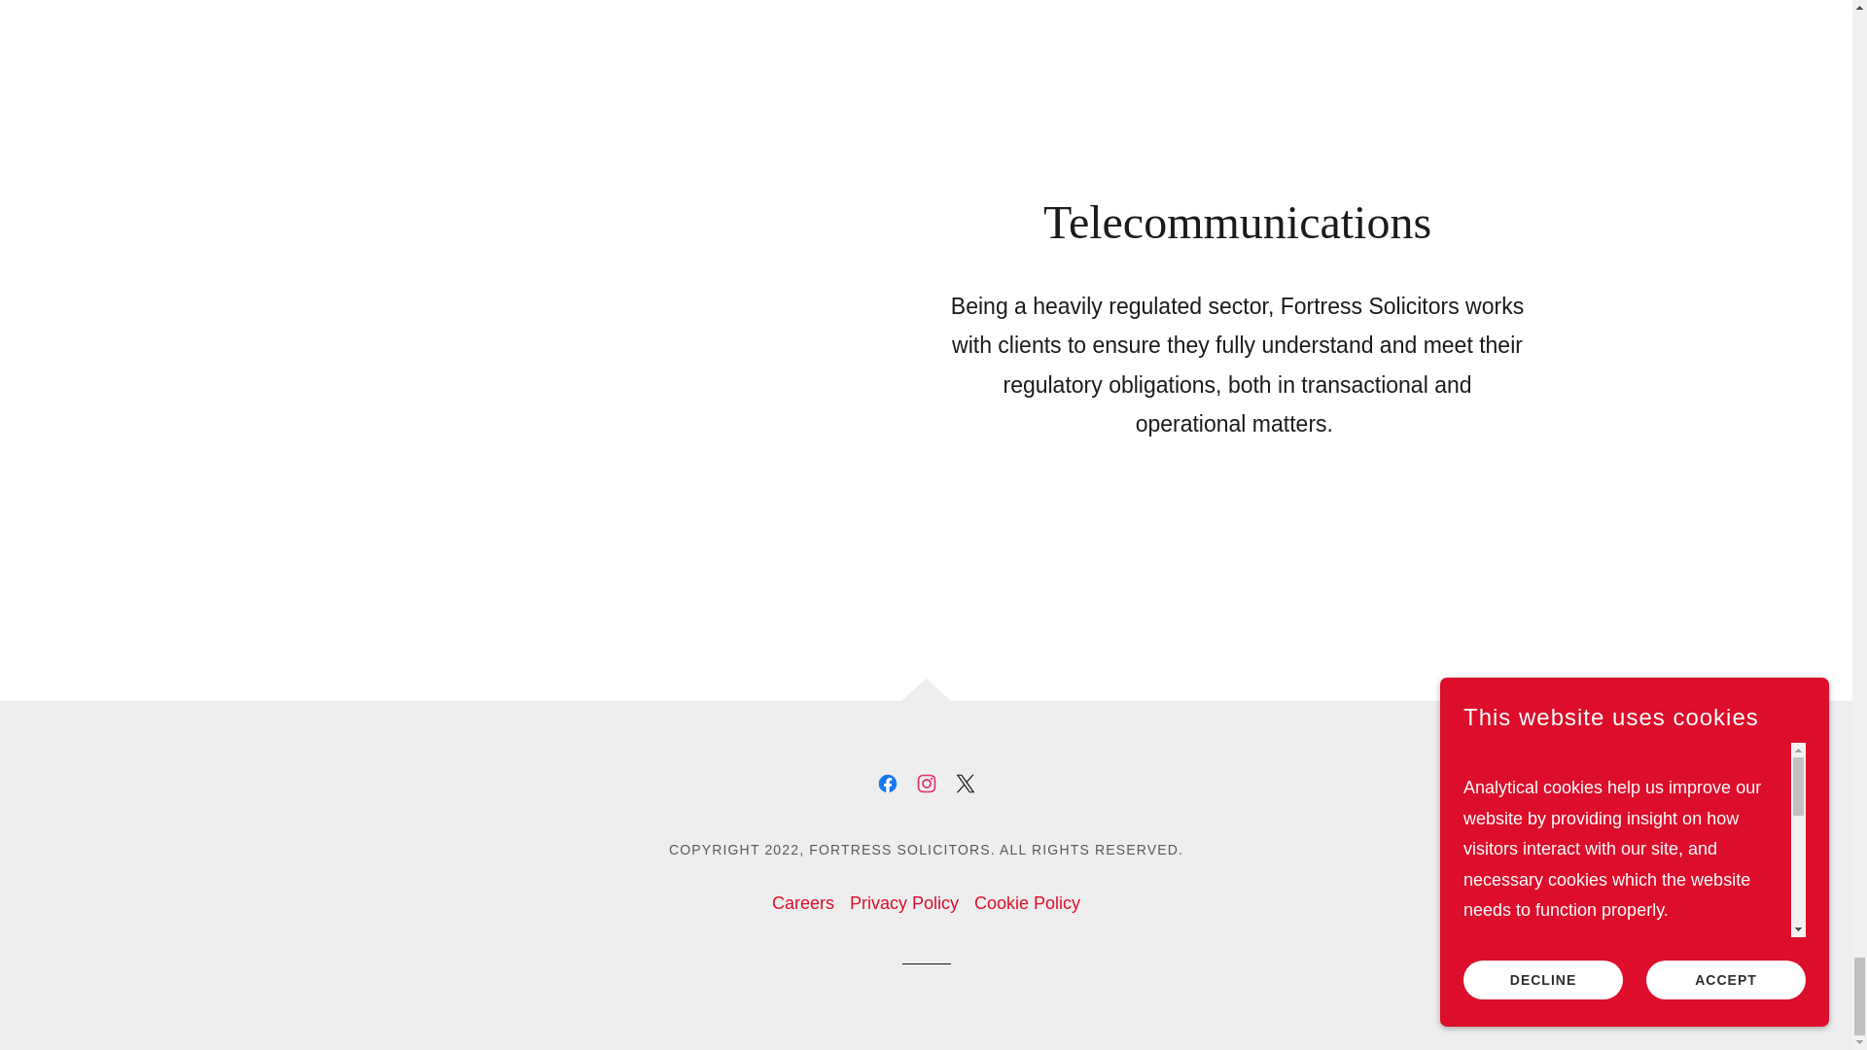  What do you see at coordinates (1027, 904) in the screenshot?
I see `Cookie Policy` at bounding box center [1027, 904].